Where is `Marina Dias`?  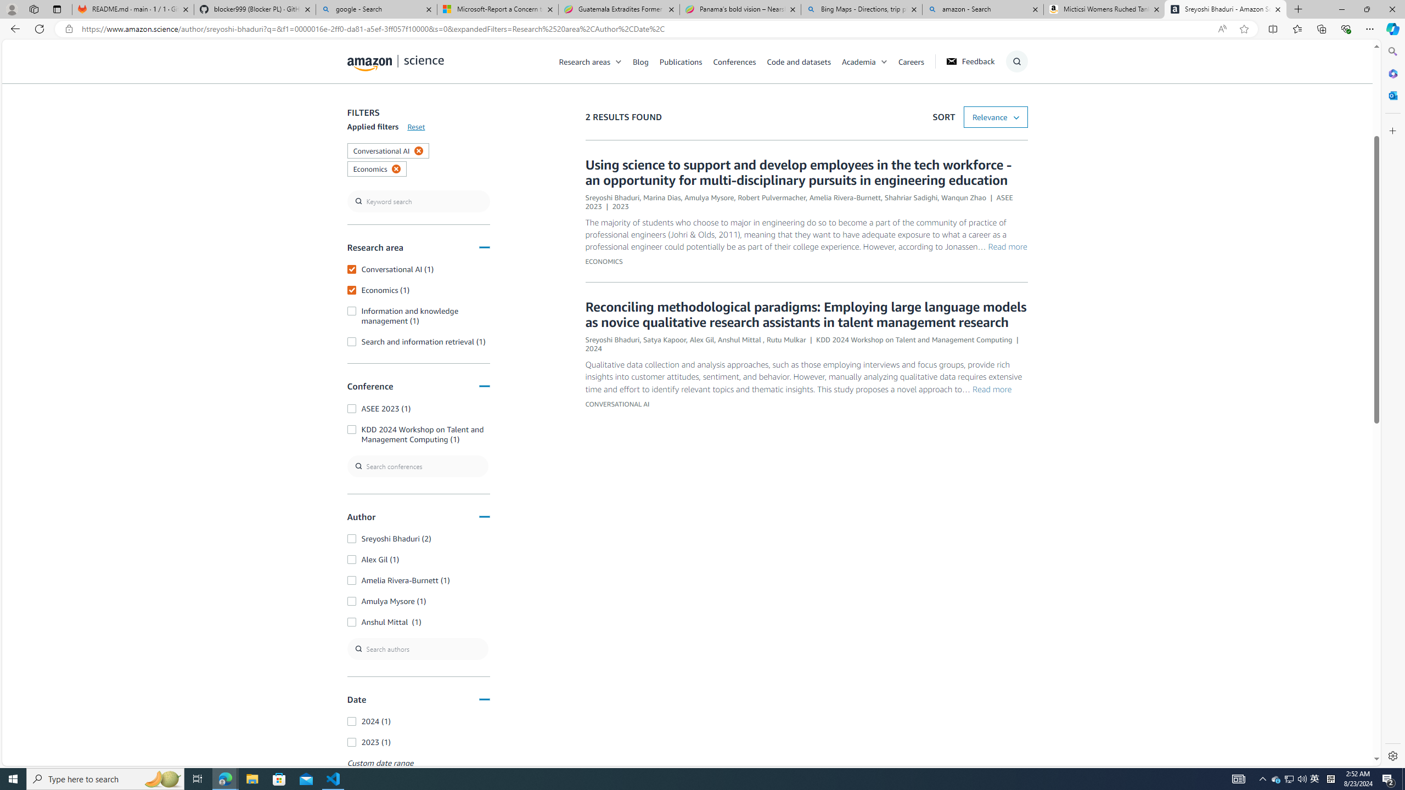 Marina Dias is located at coordinates (661, 198).